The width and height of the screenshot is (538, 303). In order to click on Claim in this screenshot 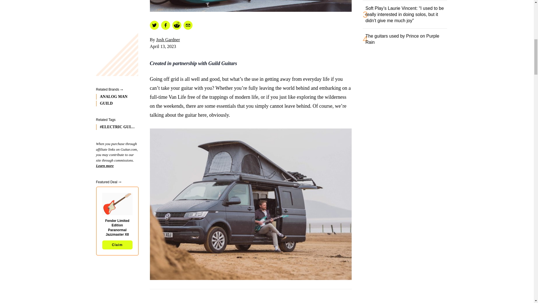, I will do `click(117, 29)`.